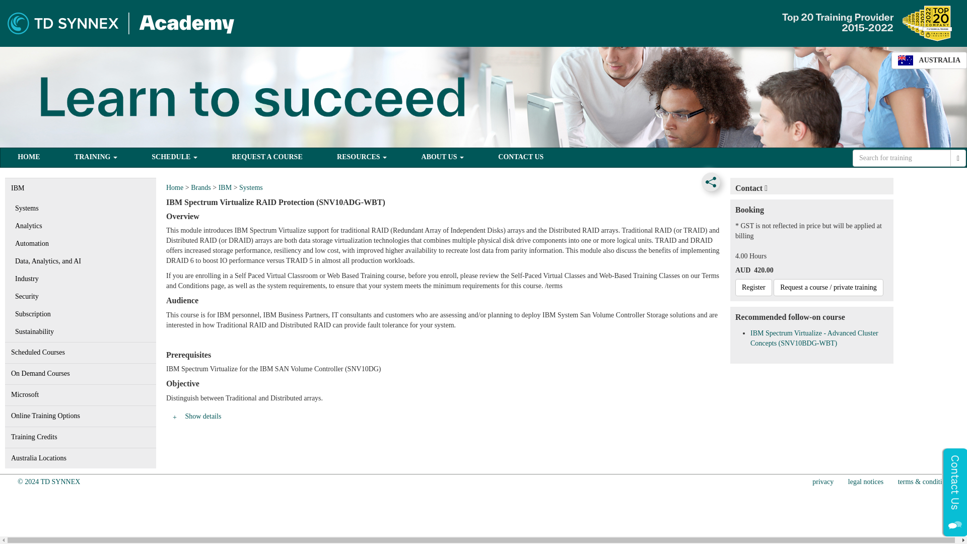 The image size is (967, 544). I want to click on Data, Analytics, and AI, so click(80, 261).